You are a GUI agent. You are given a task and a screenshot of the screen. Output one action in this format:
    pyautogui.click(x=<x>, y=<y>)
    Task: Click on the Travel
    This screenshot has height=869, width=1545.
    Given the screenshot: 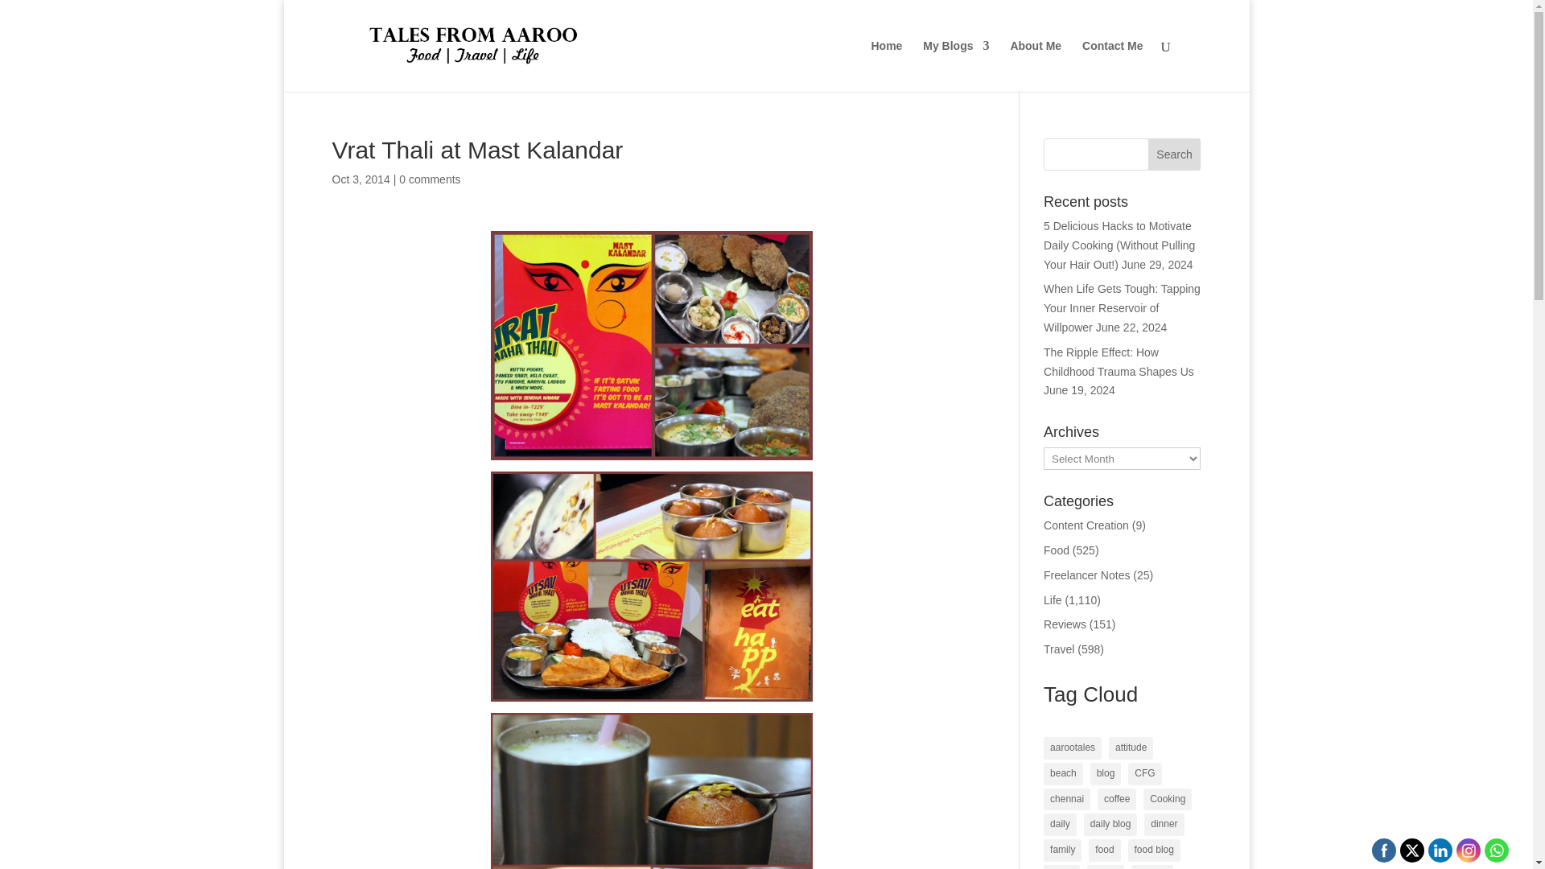 What is the action you would take?
    pyautogui.click(x=1059, y=649)
    